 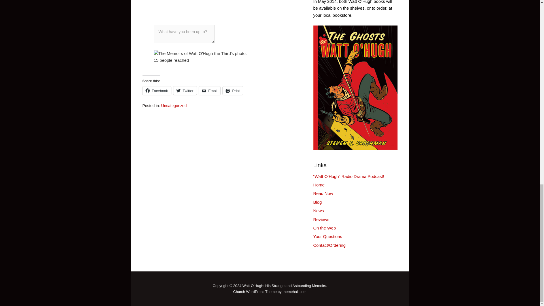 What do you see at coordinates (239, 291) in the screenshot?
I see `Church WordPress Theme` at bounding box center [239, 291].